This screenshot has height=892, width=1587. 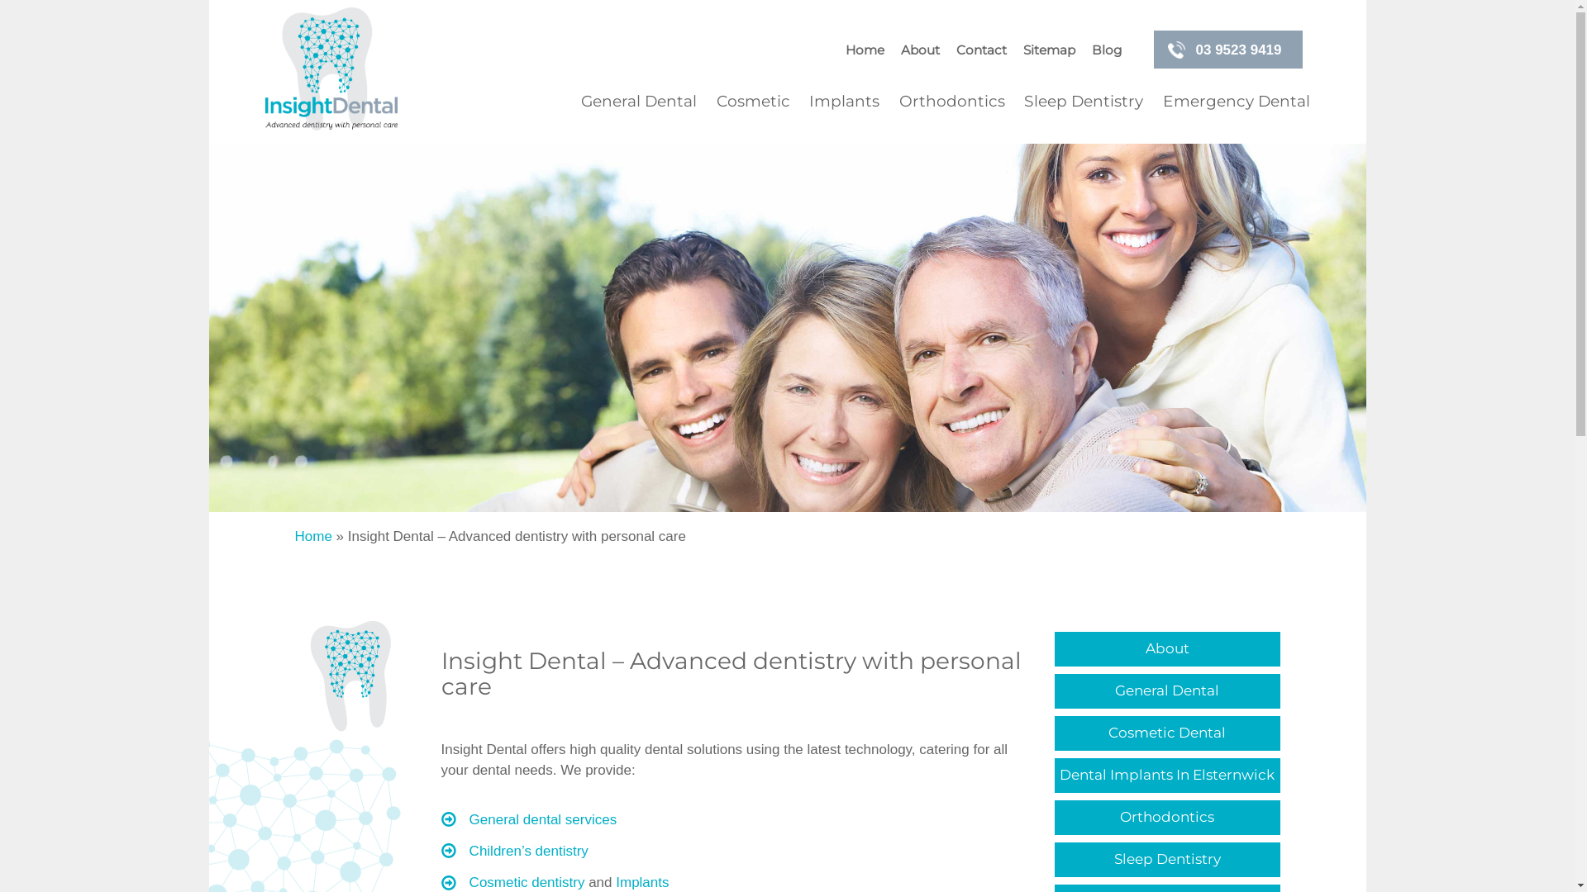 What do you see at coordinates (643, 102) in the screenshot?
I see `General Dental` at bounding box center [643, 102].